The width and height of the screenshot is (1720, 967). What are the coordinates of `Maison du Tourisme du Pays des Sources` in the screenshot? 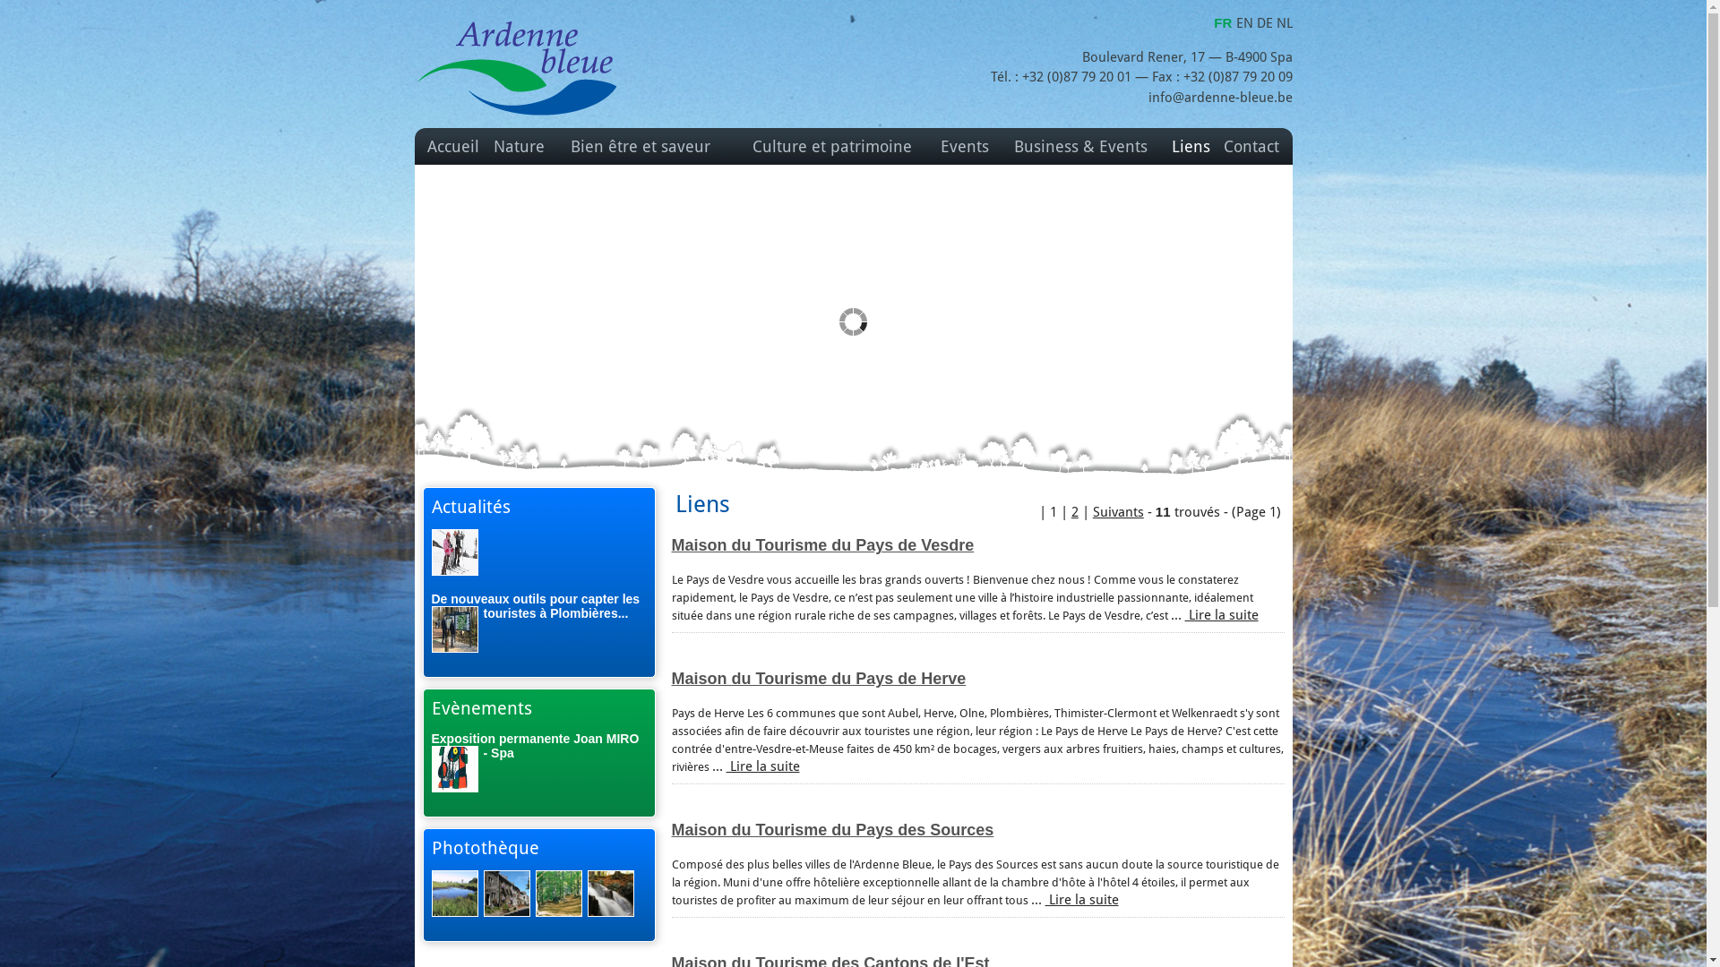 It's located at (833, 830).